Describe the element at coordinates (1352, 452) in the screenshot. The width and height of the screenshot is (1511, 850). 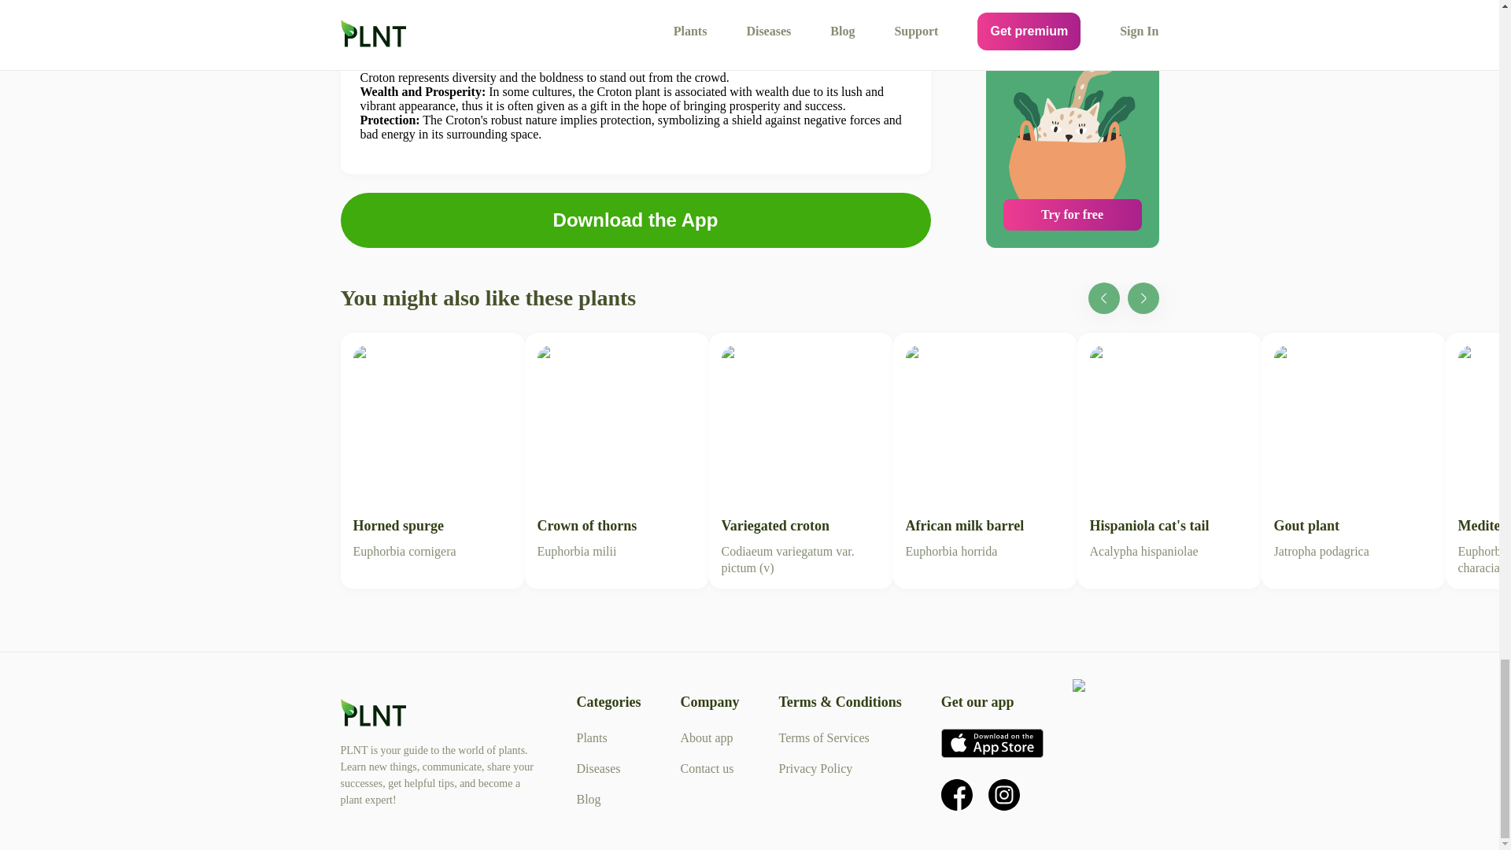
I see `Contact us` at that location.